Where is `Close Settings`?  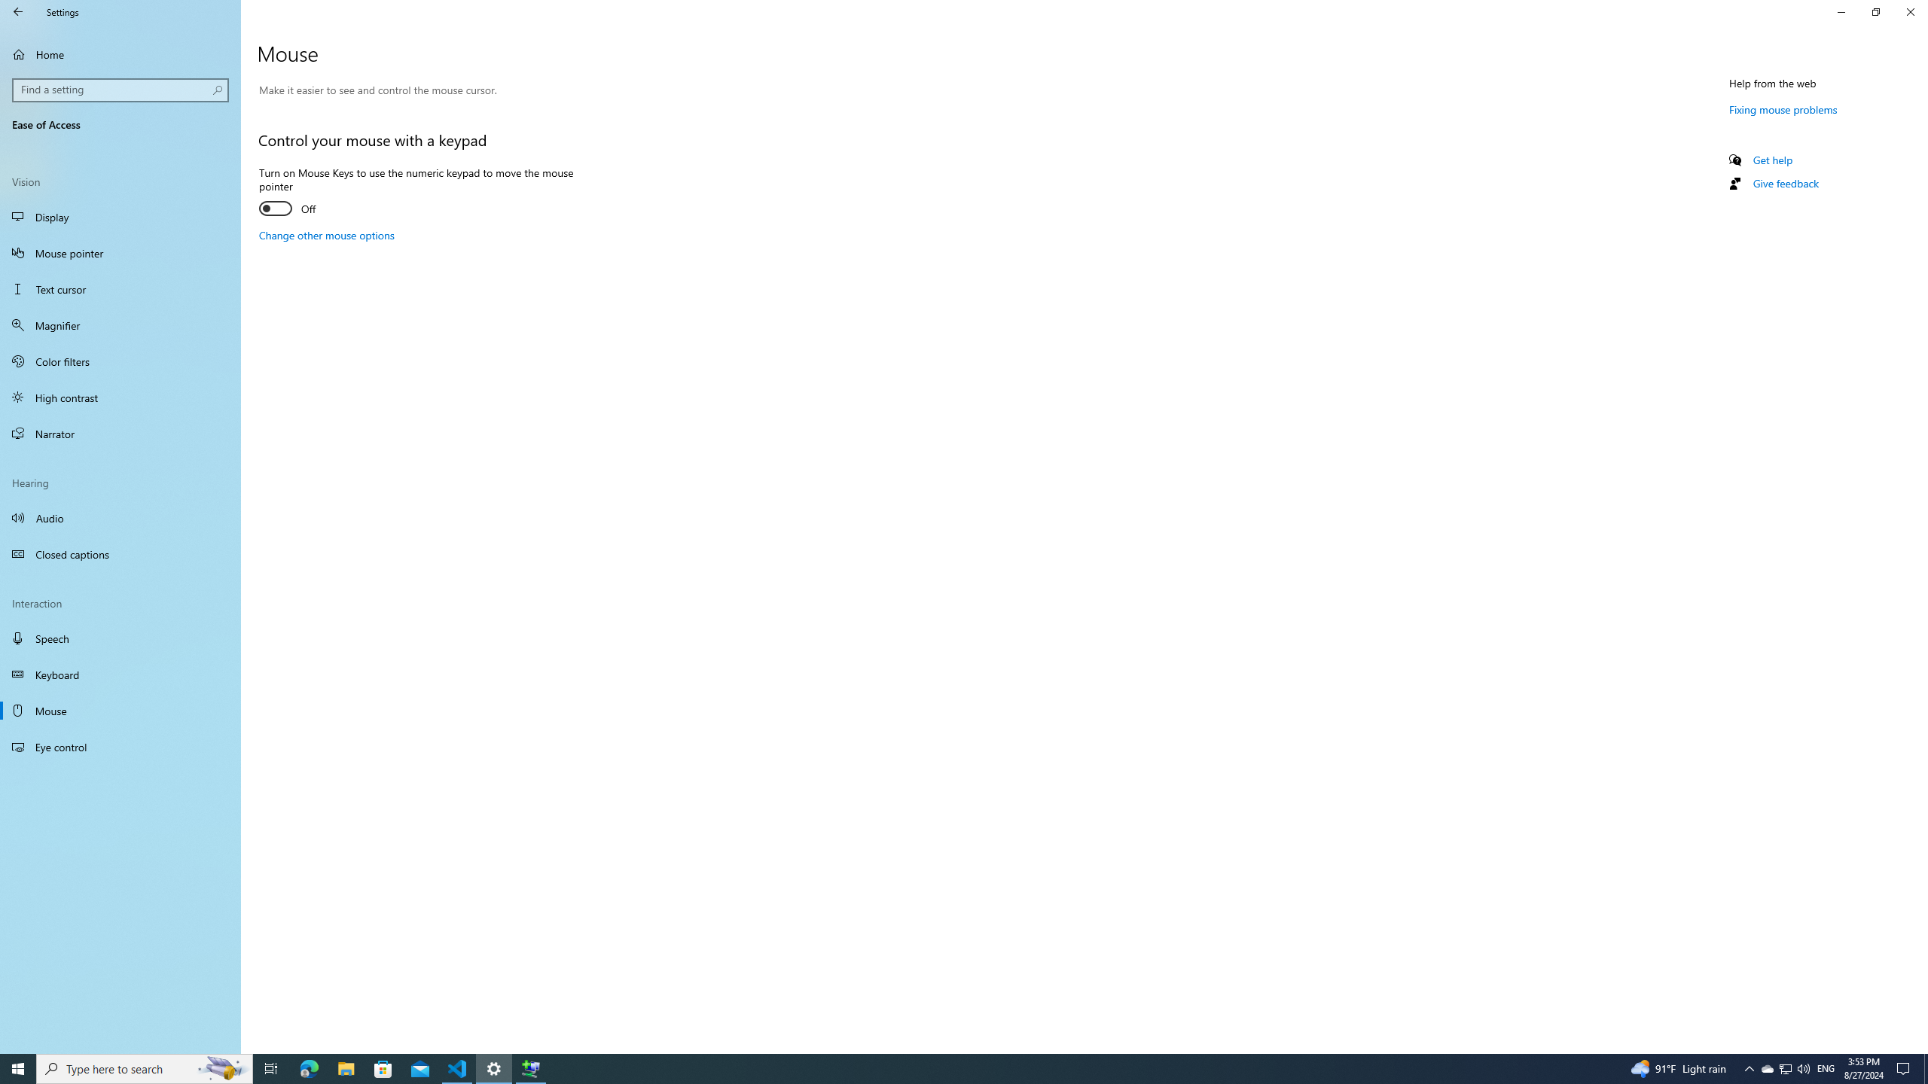
Close Settings is located at coordinates (1910, 12).